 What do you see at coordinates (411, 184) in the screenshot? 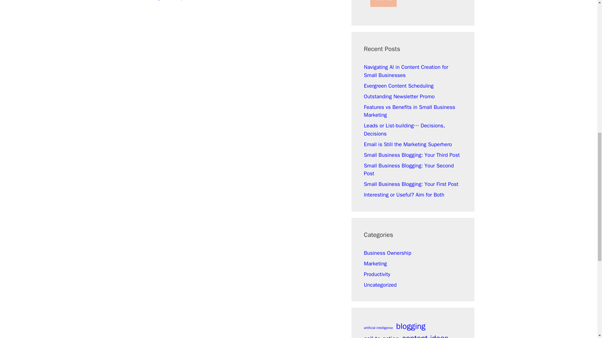
I see `Small Business Blogging: Your First Post` at bounding box center [411, 184].